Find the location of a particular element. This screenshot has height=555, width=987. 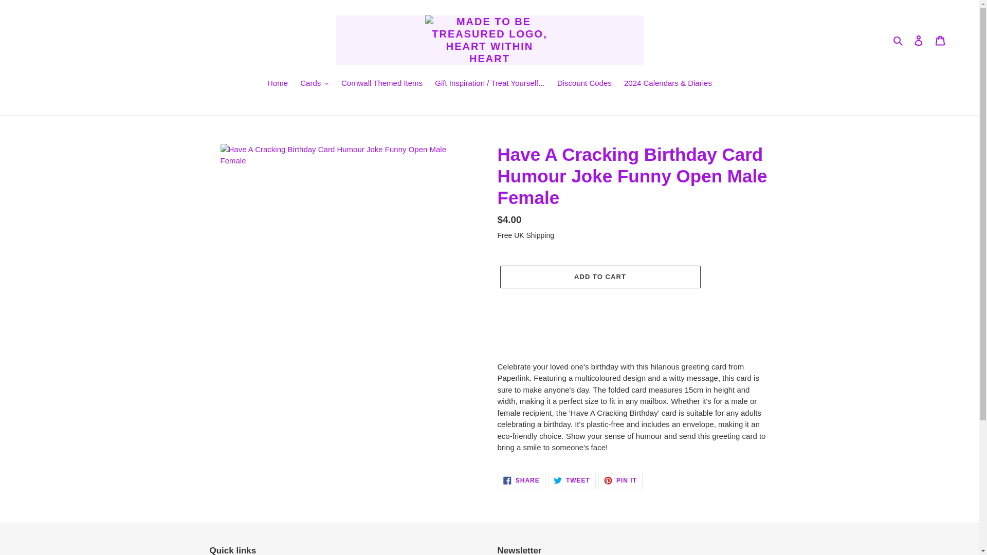

Cart is located at coordinates (940, 40).